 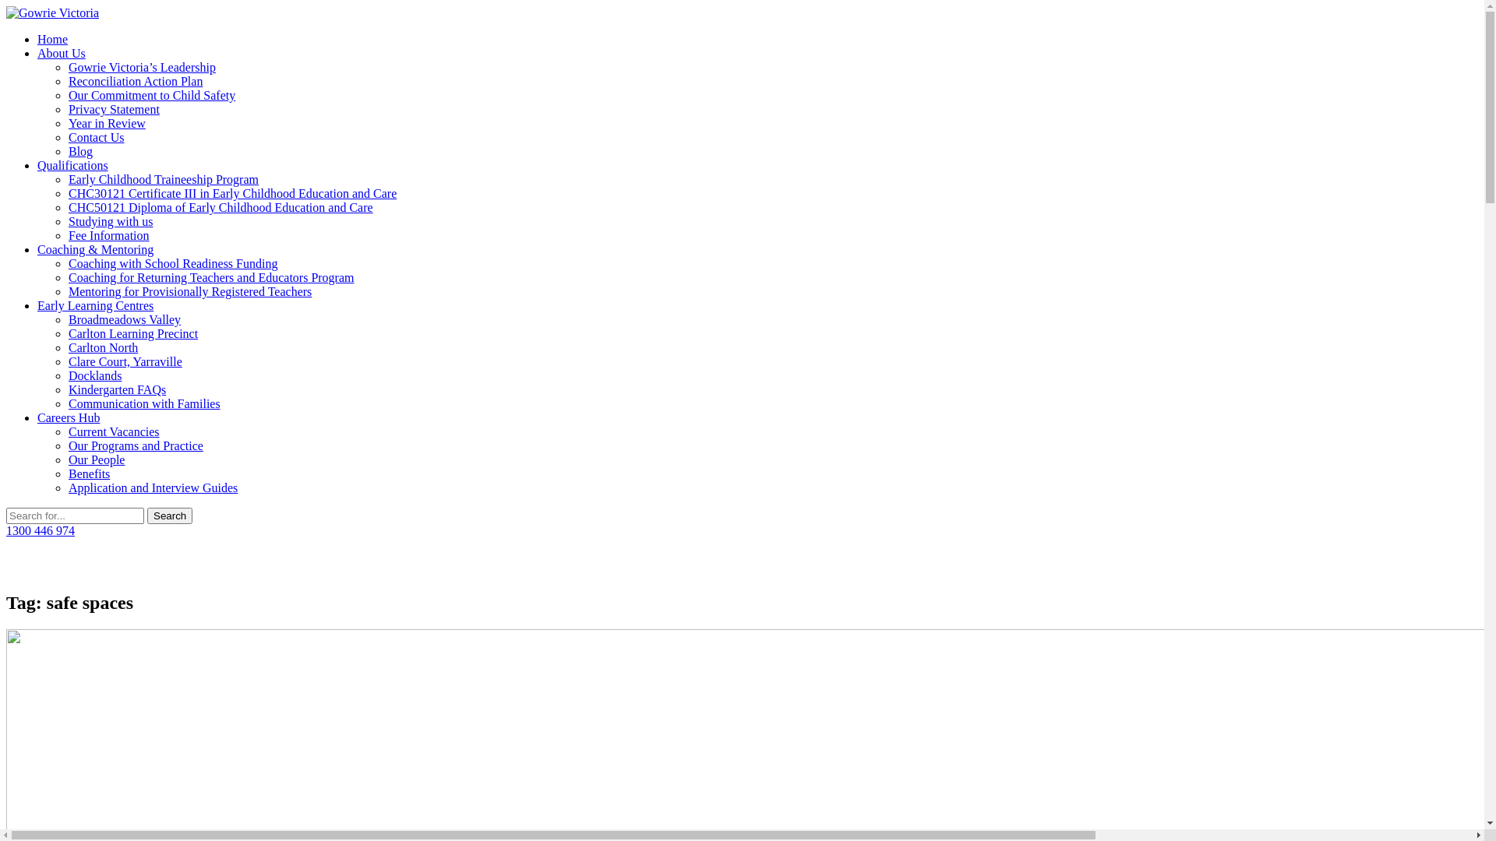 I want to click on Privacy Statement, so click(x=114, y=109).